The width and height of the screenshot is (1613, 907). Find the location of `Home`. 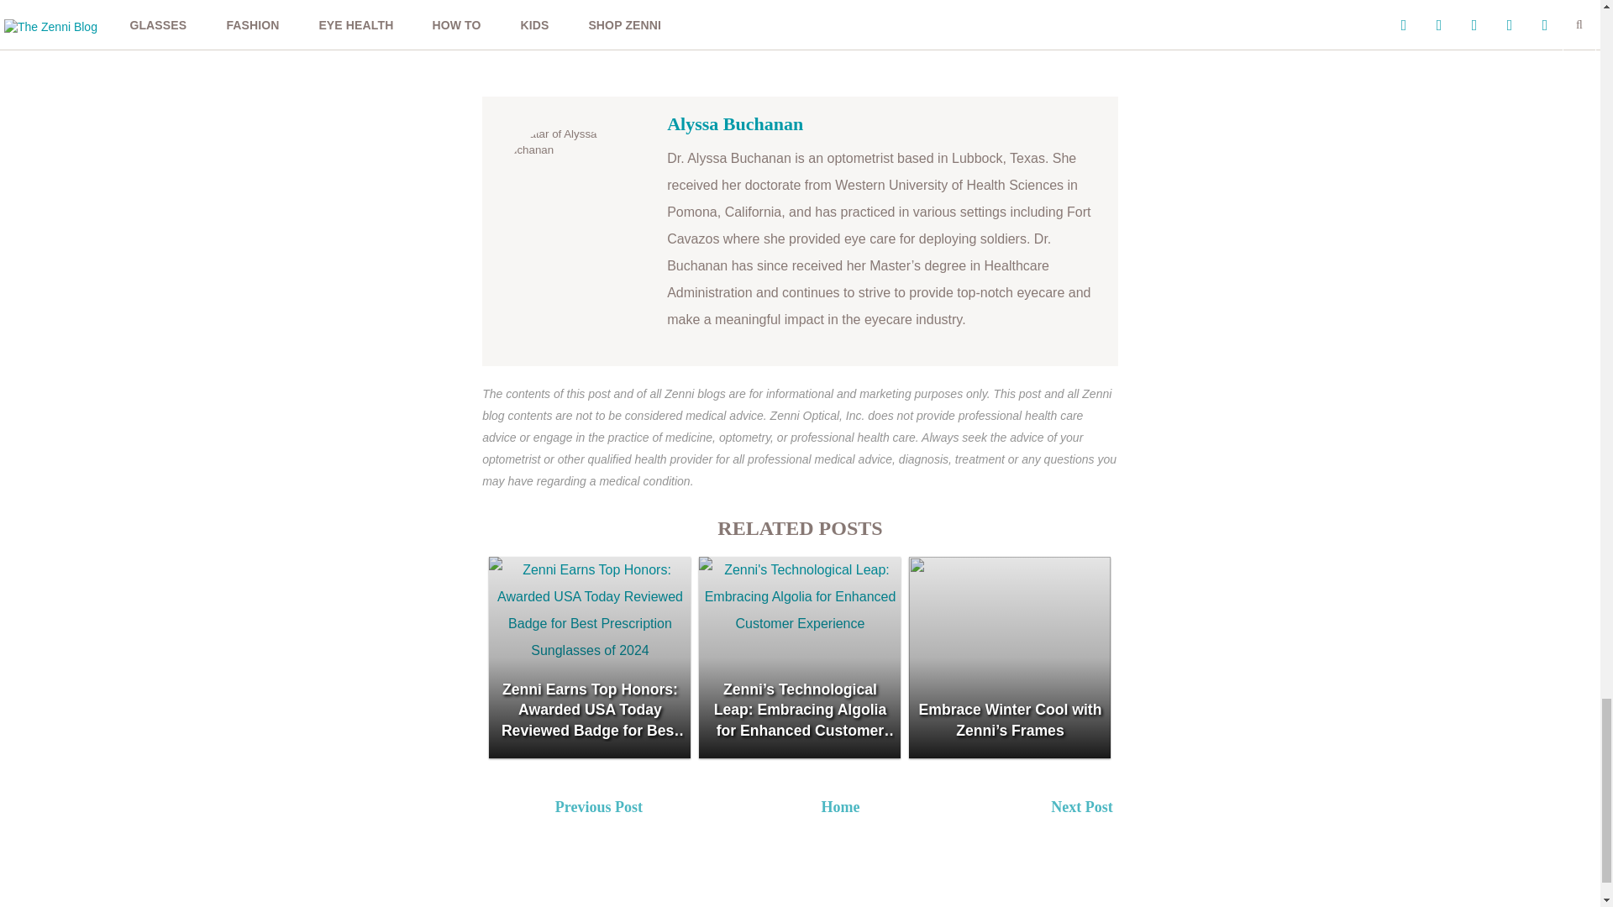

Home is located at coordinates (840, 806).